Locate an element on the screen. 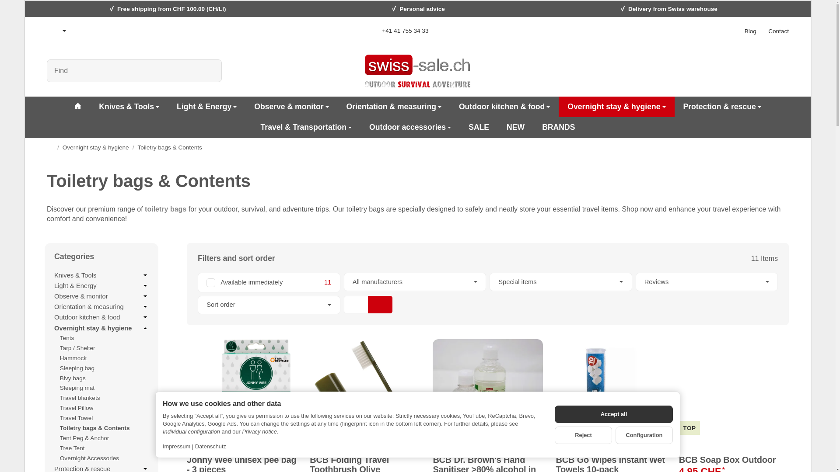  Please select a language. is located at coordinates (56, 31).